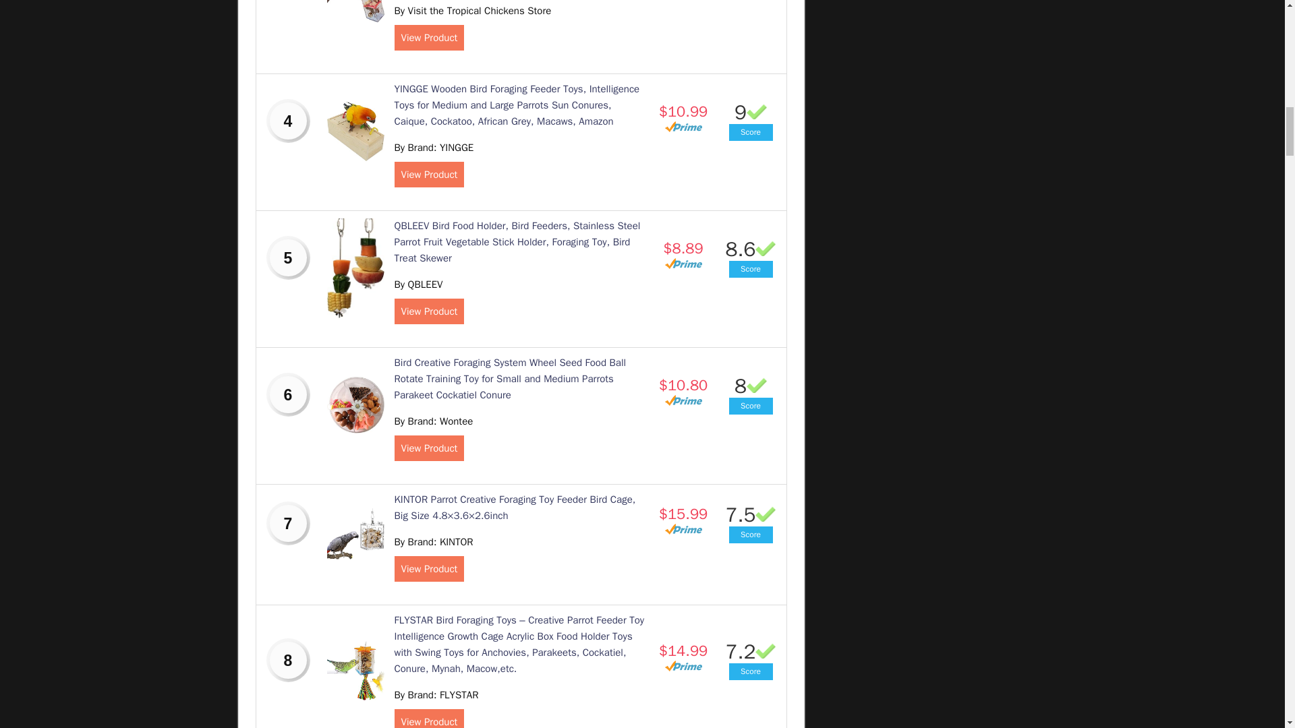 The image size is (1295, 728). Describe the element at coordinates (433, 421) in the screenshot. I see `By Brand: Wontee` at that location.